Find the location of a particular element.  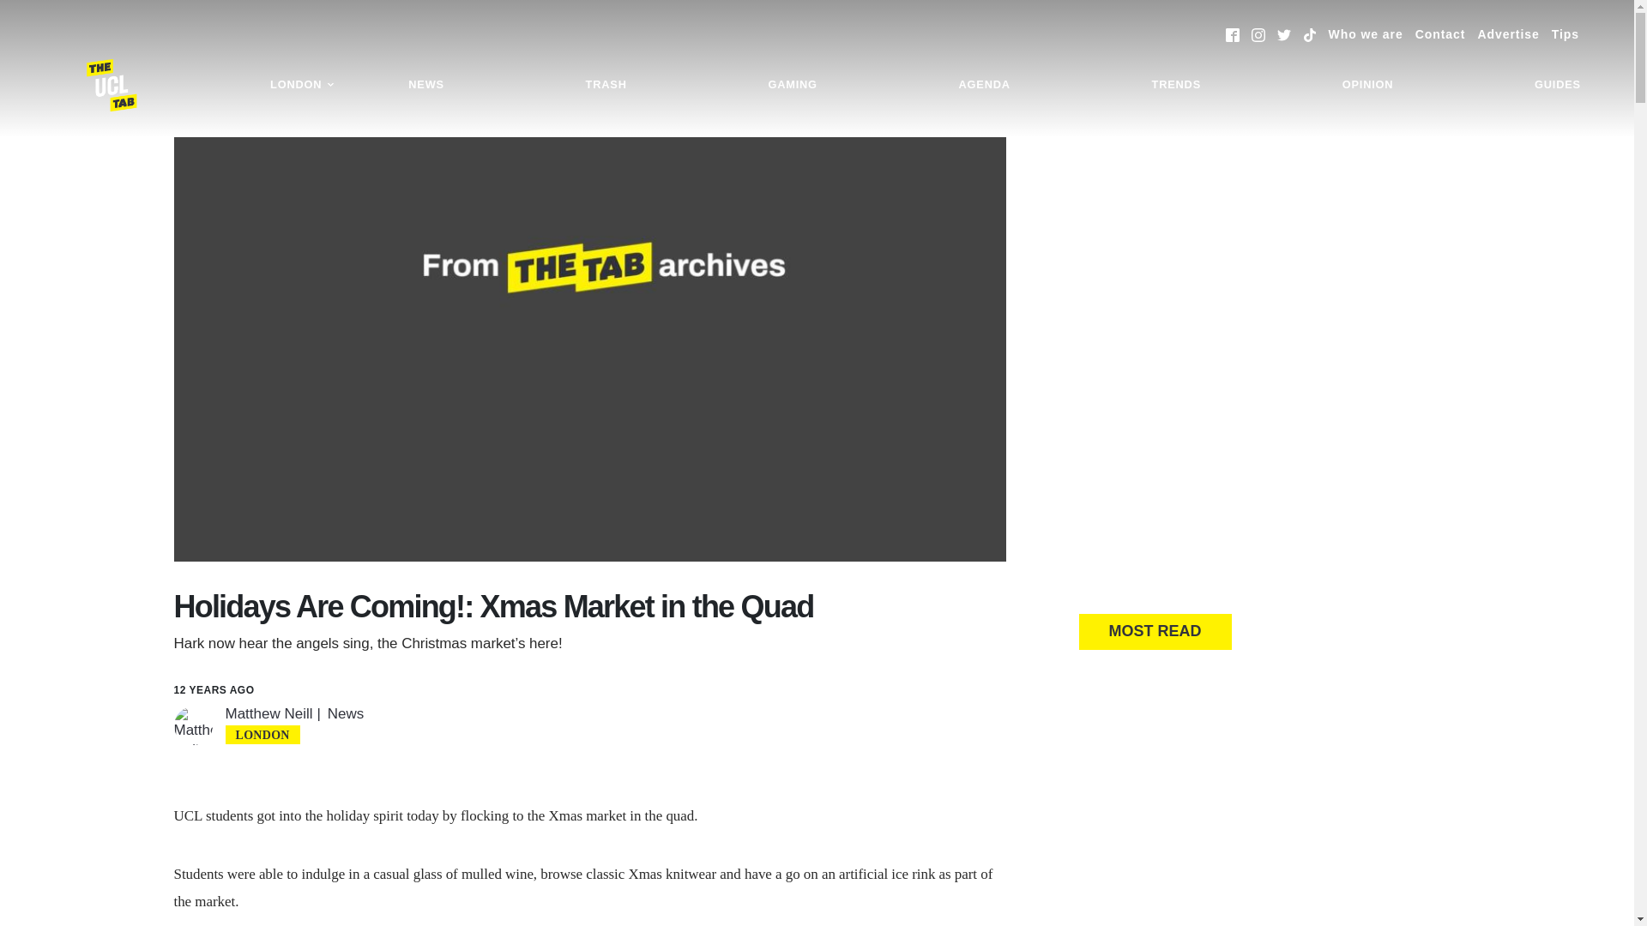

Who we are is located at coordinates (1366, 34).